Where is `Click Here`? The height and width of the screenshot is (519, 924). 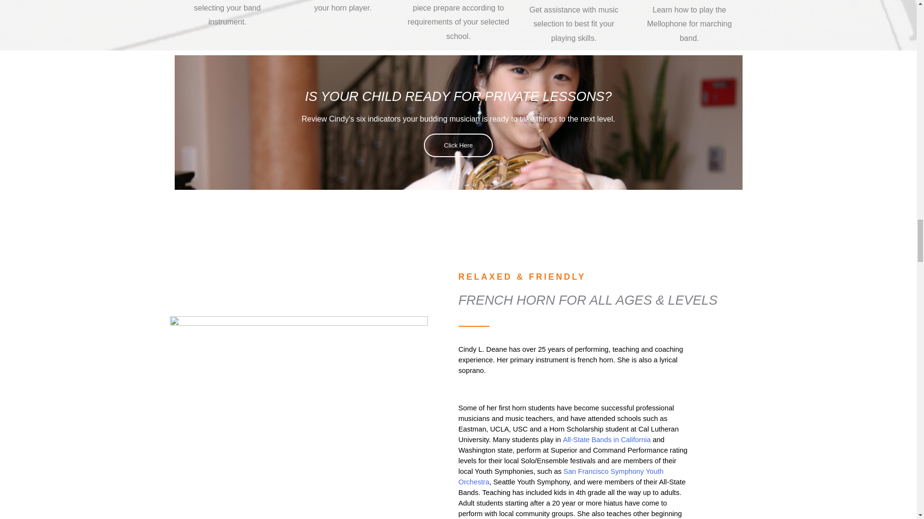 Click Here is located at coordinates (459, 145).